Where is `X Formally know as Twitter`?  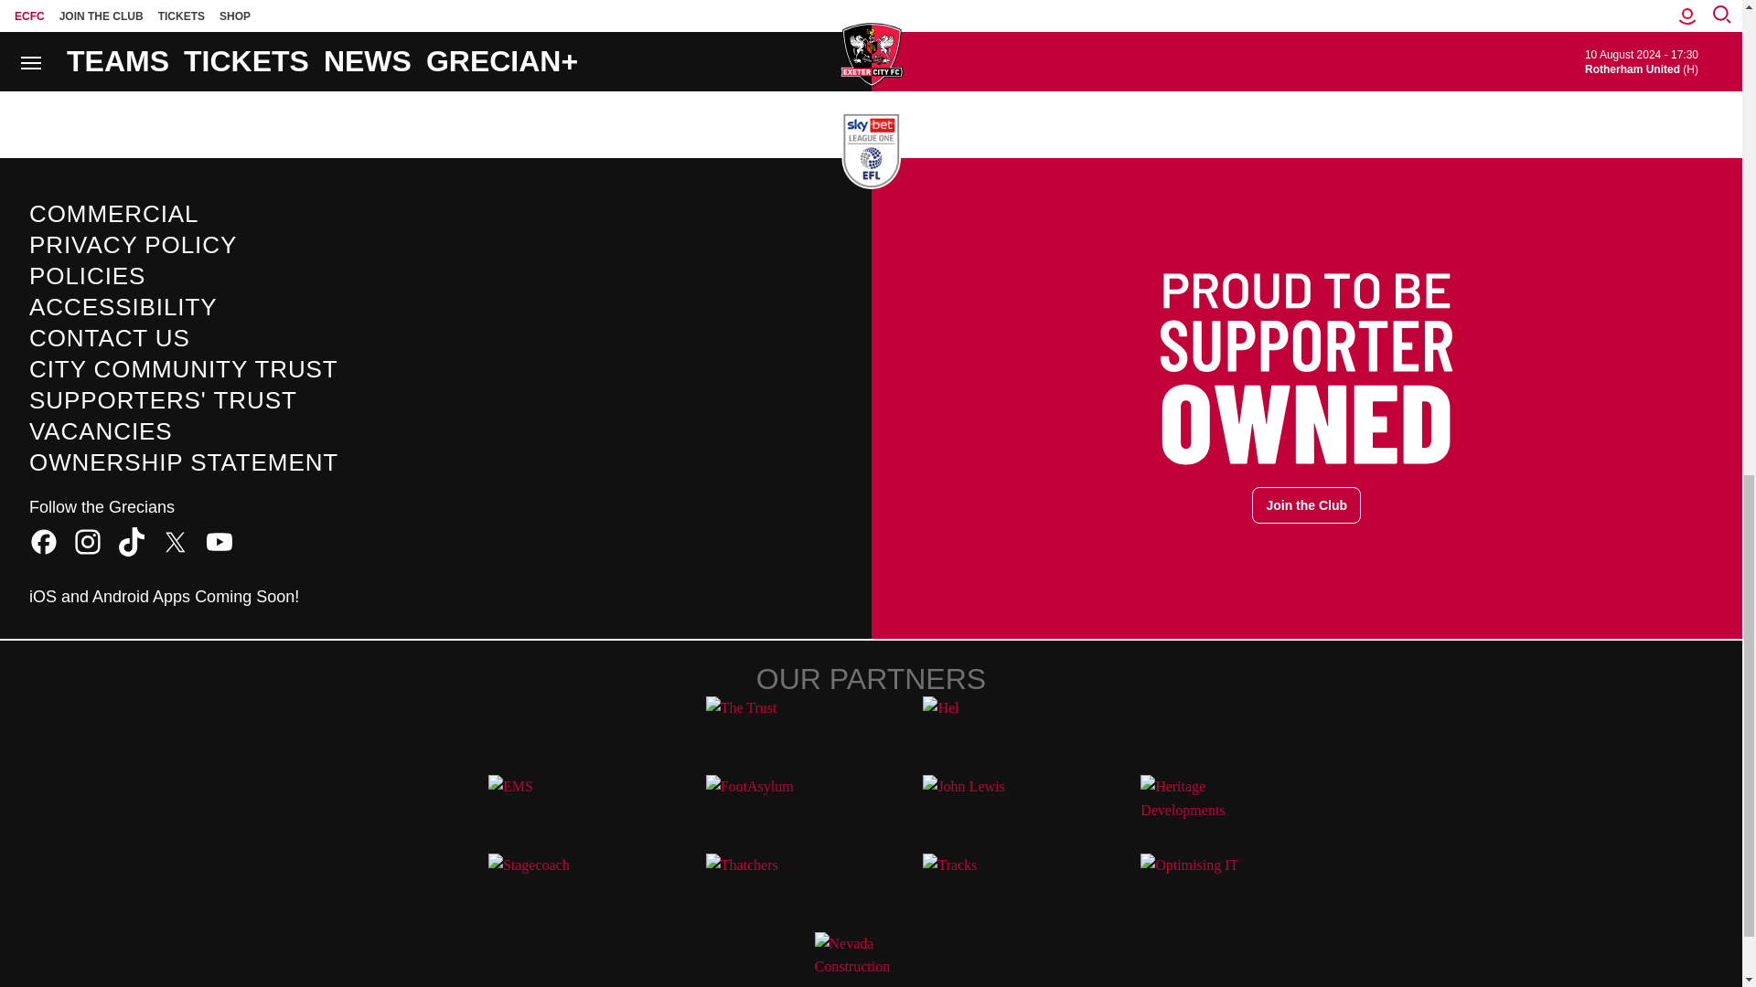
X Formally know as Twitter is located at coordinates (176, 541).